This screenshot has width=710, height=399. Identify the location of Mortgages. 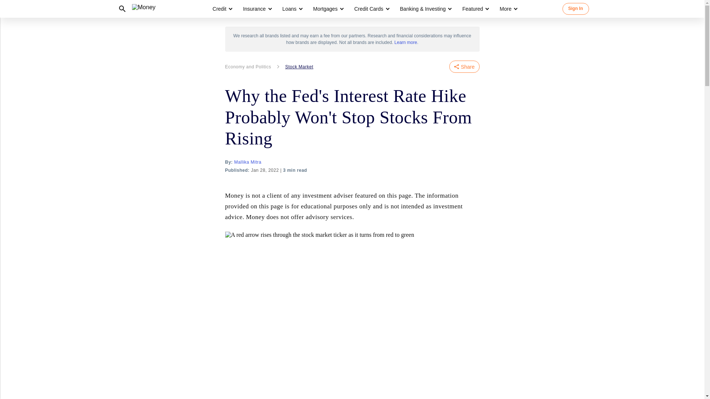
(328, 9).